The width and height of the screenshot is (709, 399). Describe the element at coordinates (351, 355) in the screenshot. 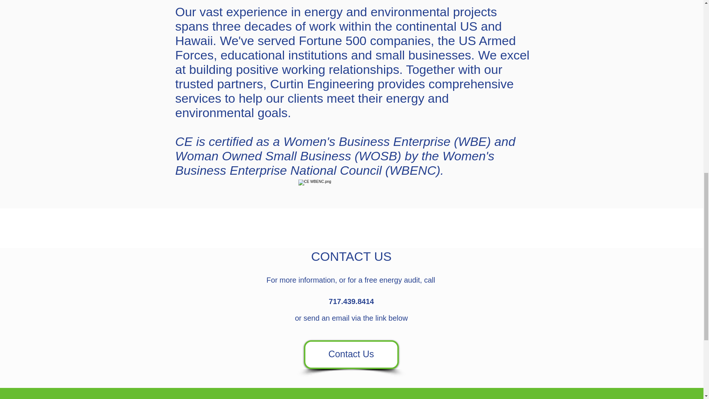

I see `Contact Us` at that location.